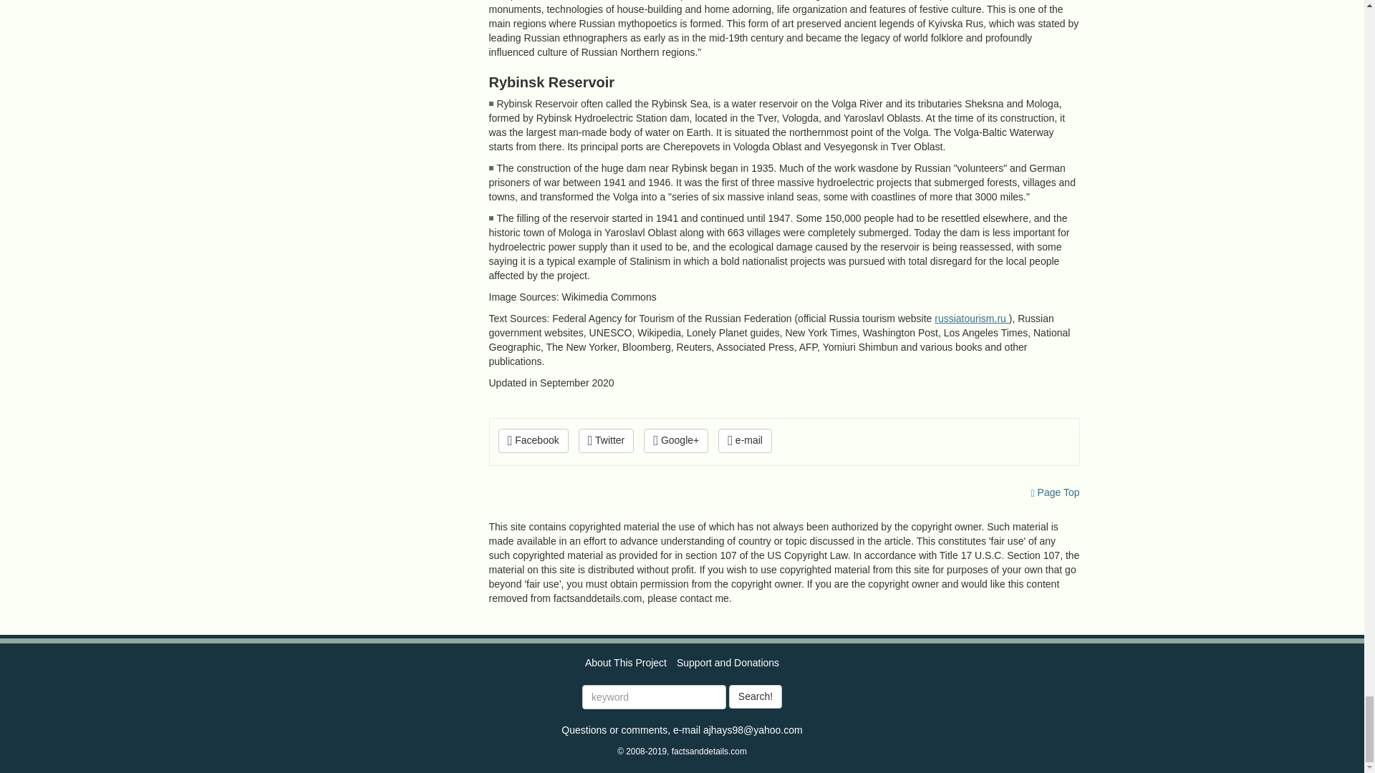  Describe the element at coordinates (606, 441) in the screenshot. I see ` Twitter` at that location.